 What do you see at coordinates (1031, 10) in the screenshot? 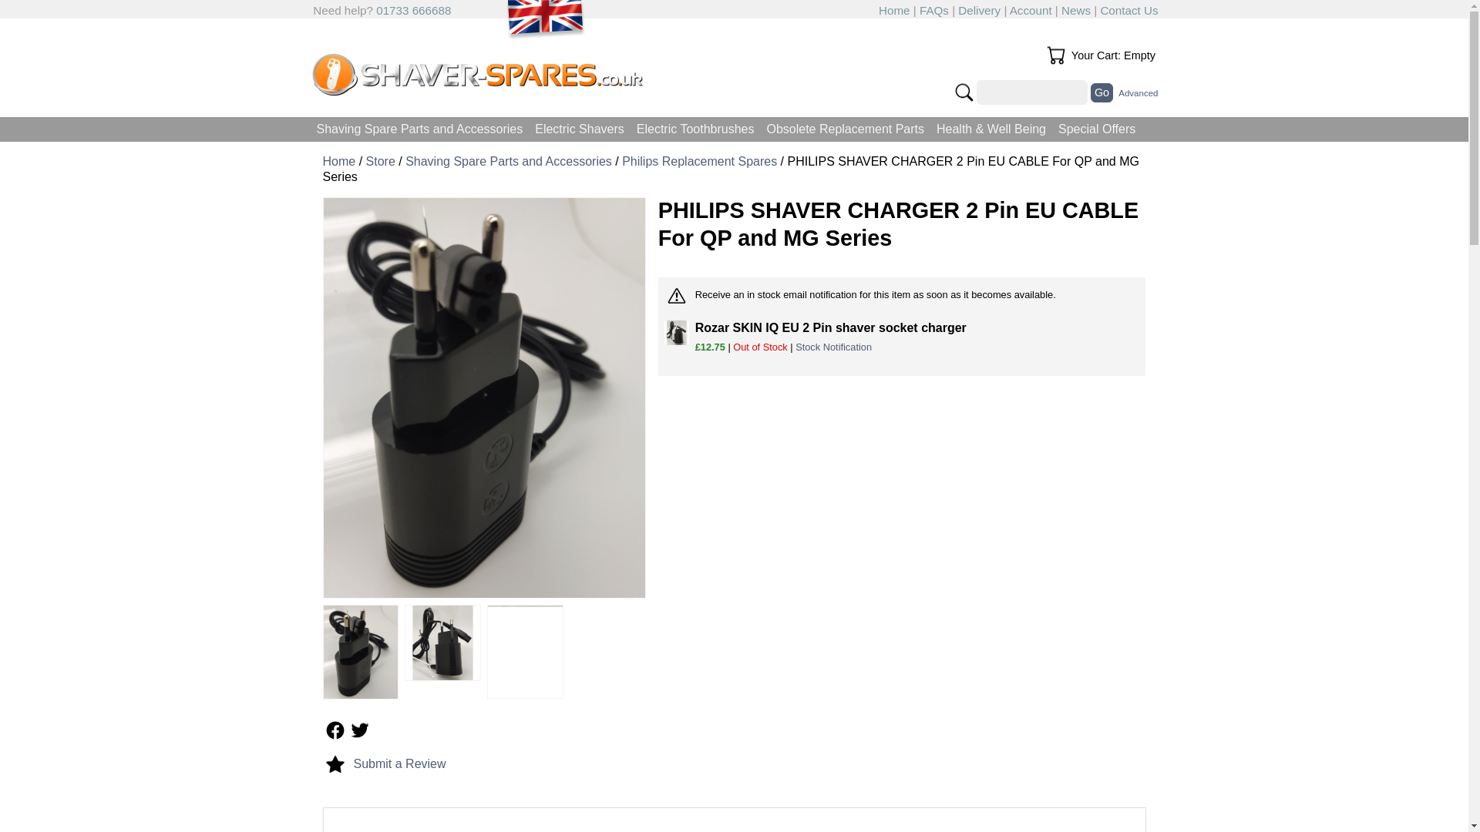
I see `Account` at bounding box center [1031, 10].